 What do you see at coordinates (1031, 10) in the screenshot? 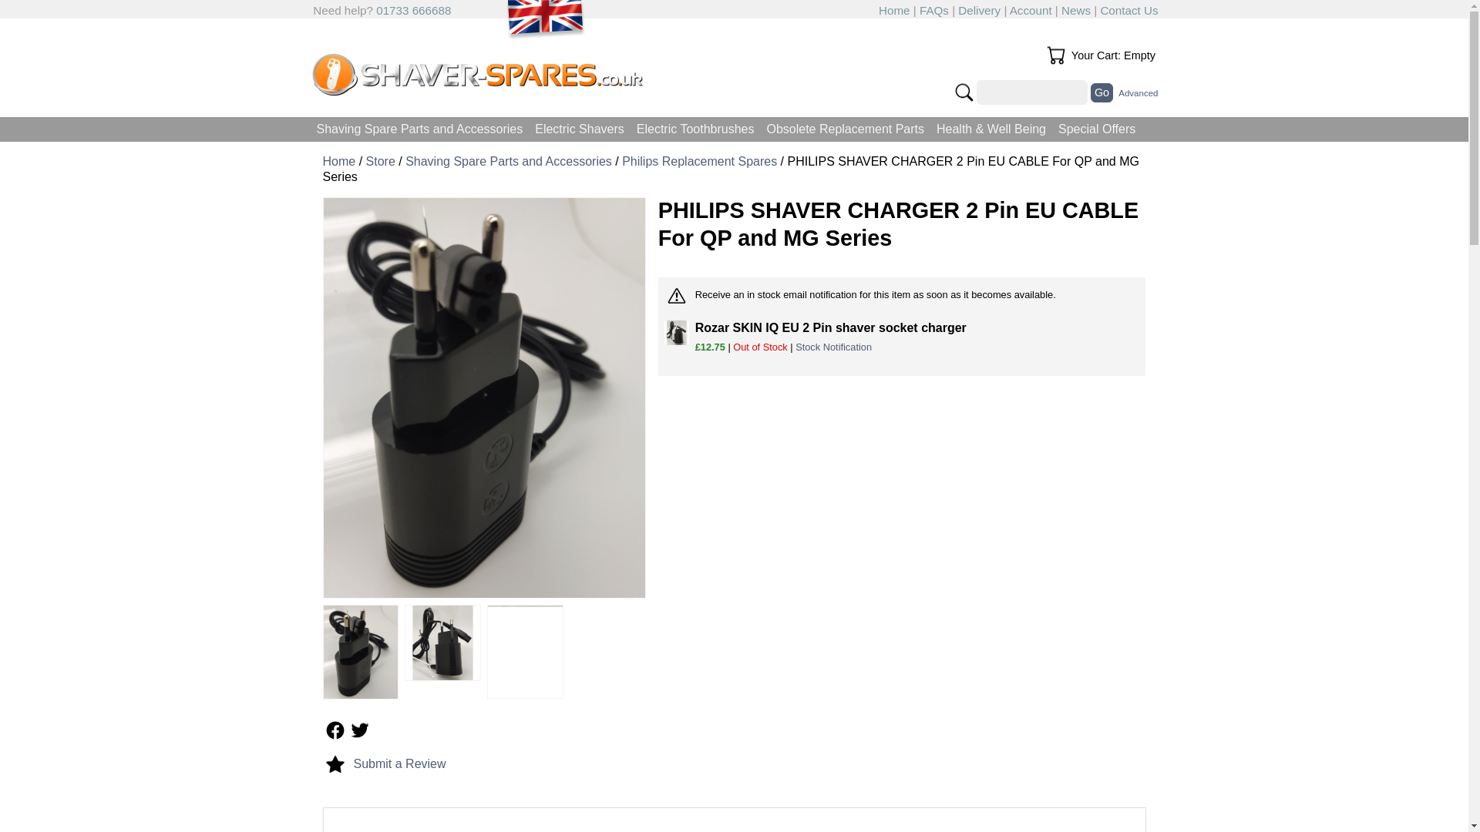
I see `Account` at bounding box center [1031, 10].